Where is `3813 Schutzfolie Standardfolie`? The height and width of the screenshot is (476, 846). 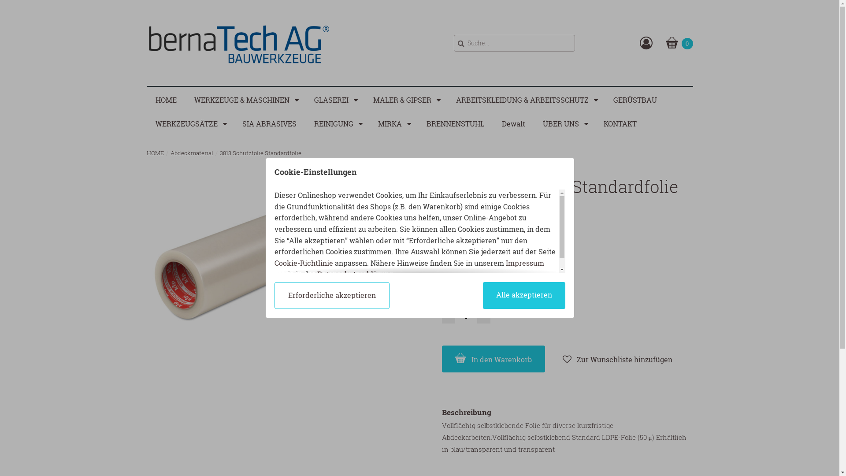 3813 Schutzfolie Standardfolie is located at coordinates (260, 153).